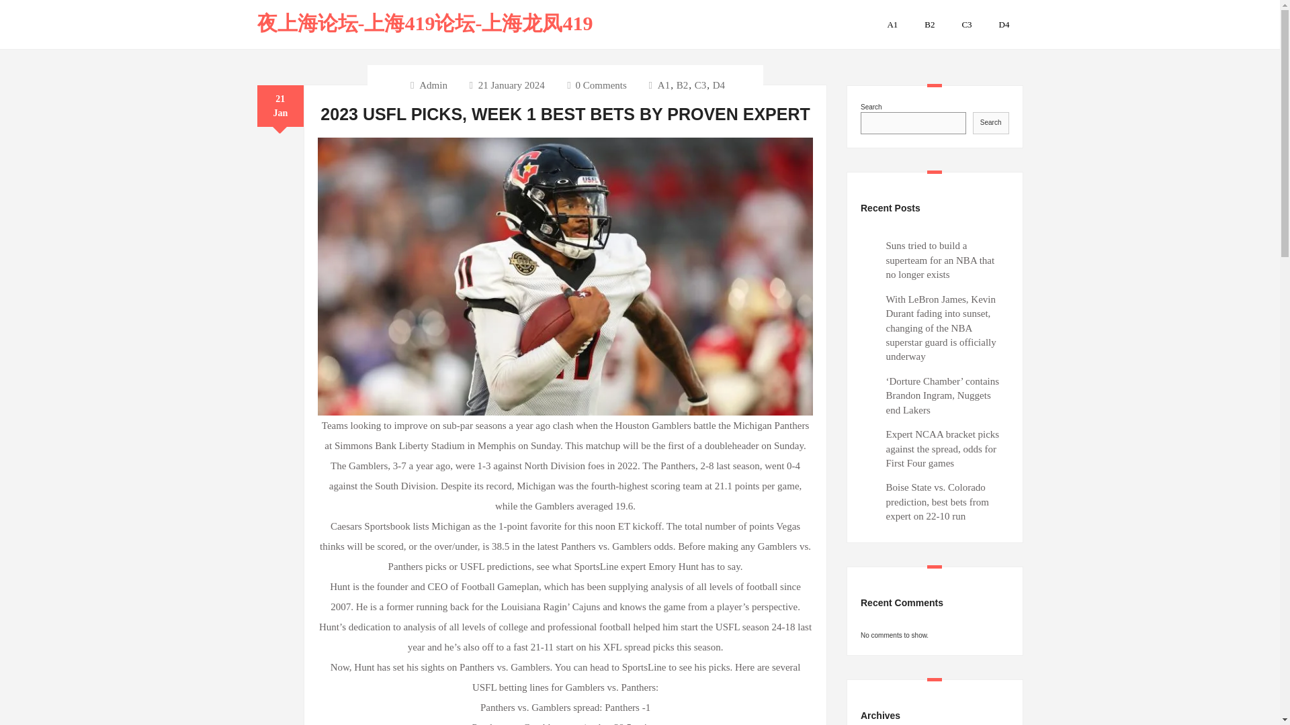 The width and height of the screenshot is (1290, 725). I want to click on C3, so click(700, 85).